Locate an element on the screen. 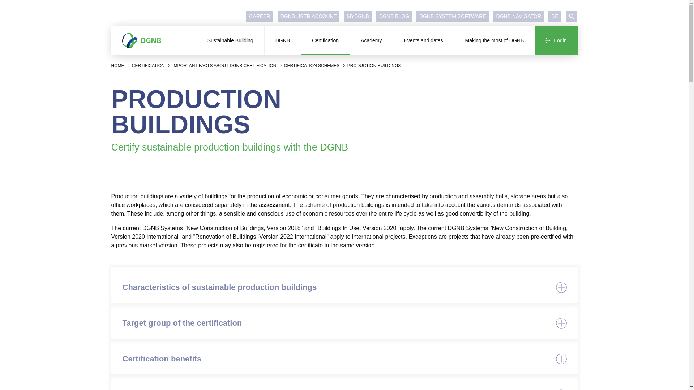 The height and width of the screenshot is (390, 694). Deutsch is located at coordinates (554, 17).